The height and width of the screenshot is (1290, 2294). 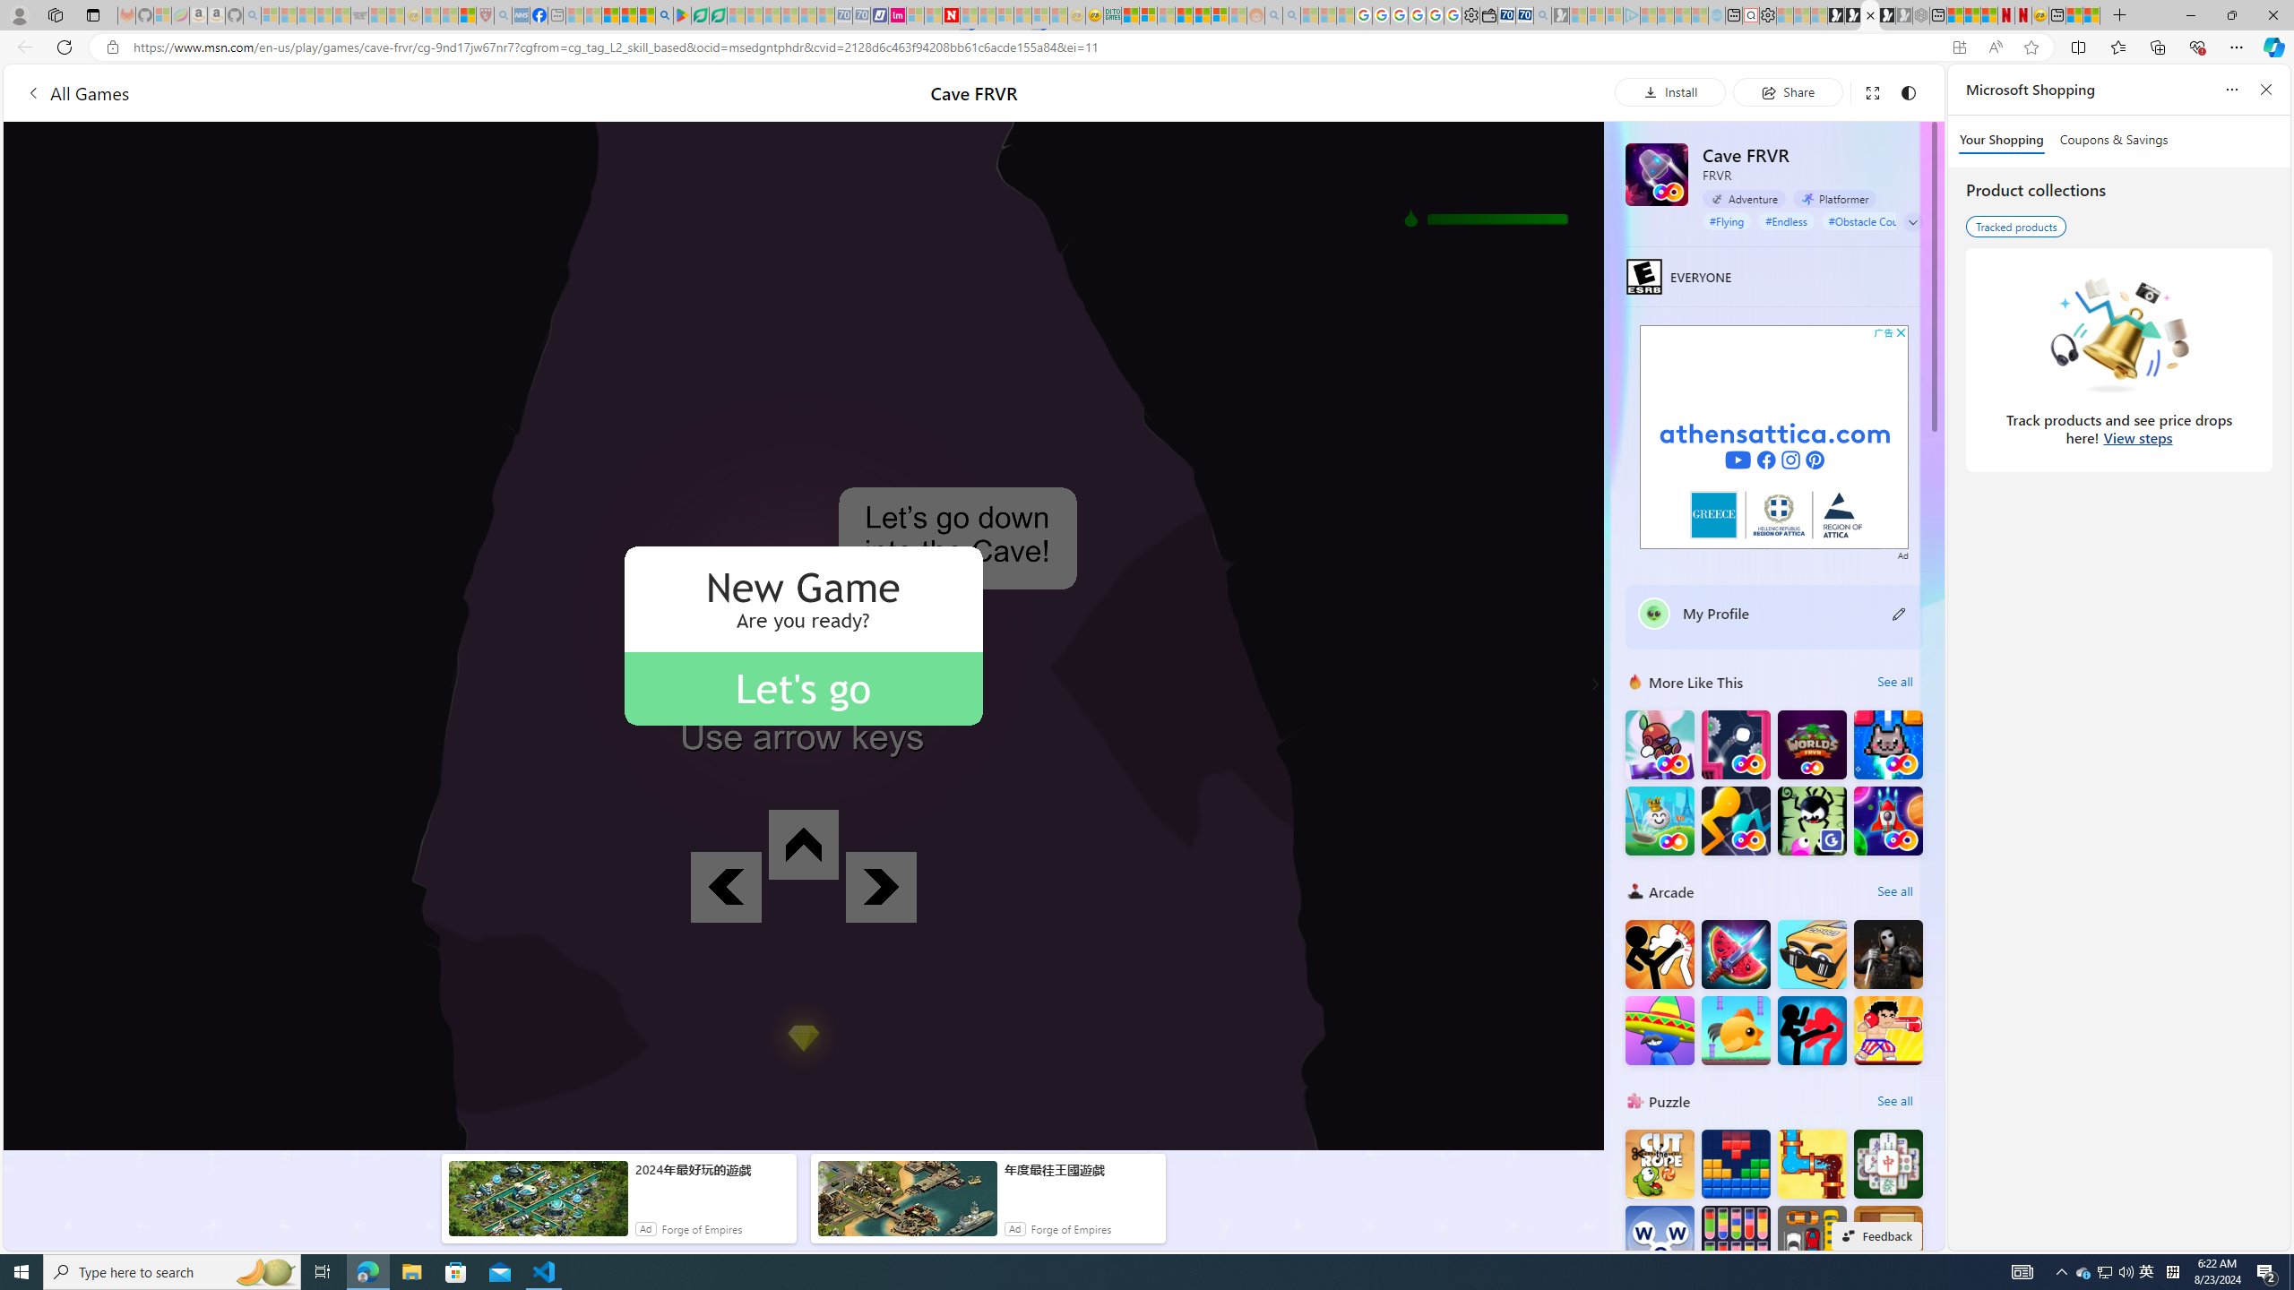 I want to click on Platformer, so click(x=1833, y=198).